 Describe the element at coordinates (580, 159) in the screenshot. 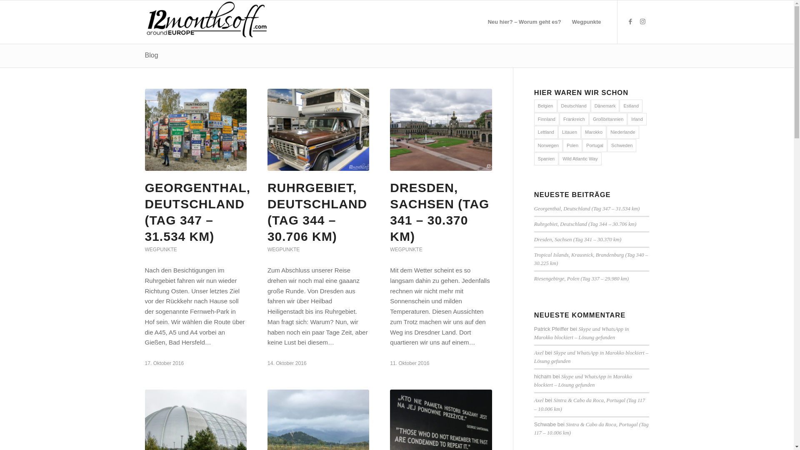

I see `Wild Atlantic Way` at that location.